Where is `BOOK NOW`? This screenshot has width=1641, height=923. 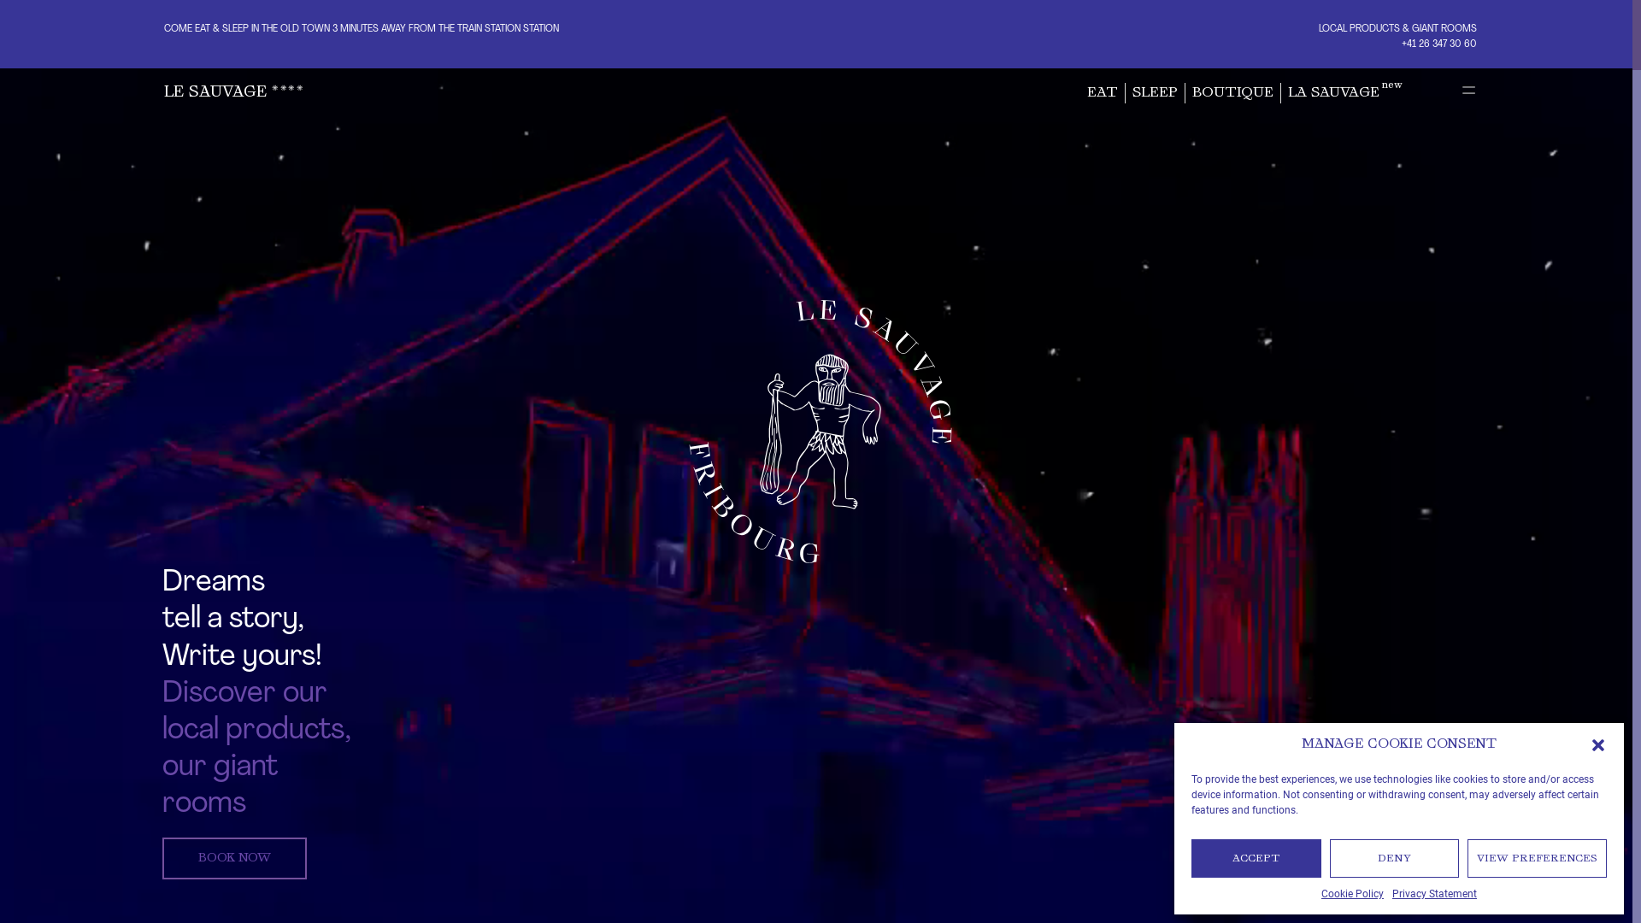
BOOK NOW is located at coordinates (234, 858).